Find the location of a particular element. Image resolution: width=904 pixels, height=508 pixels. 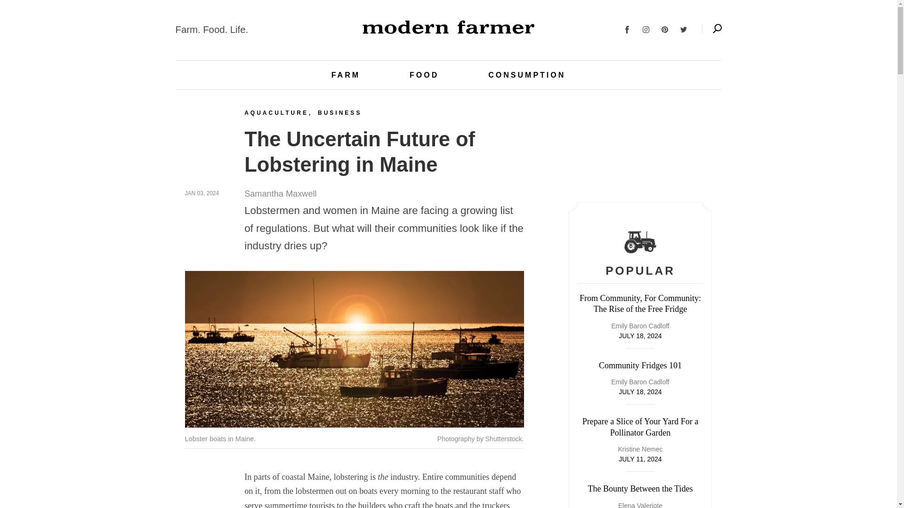

CONSUMPTION is located at coordinates (526, 75).